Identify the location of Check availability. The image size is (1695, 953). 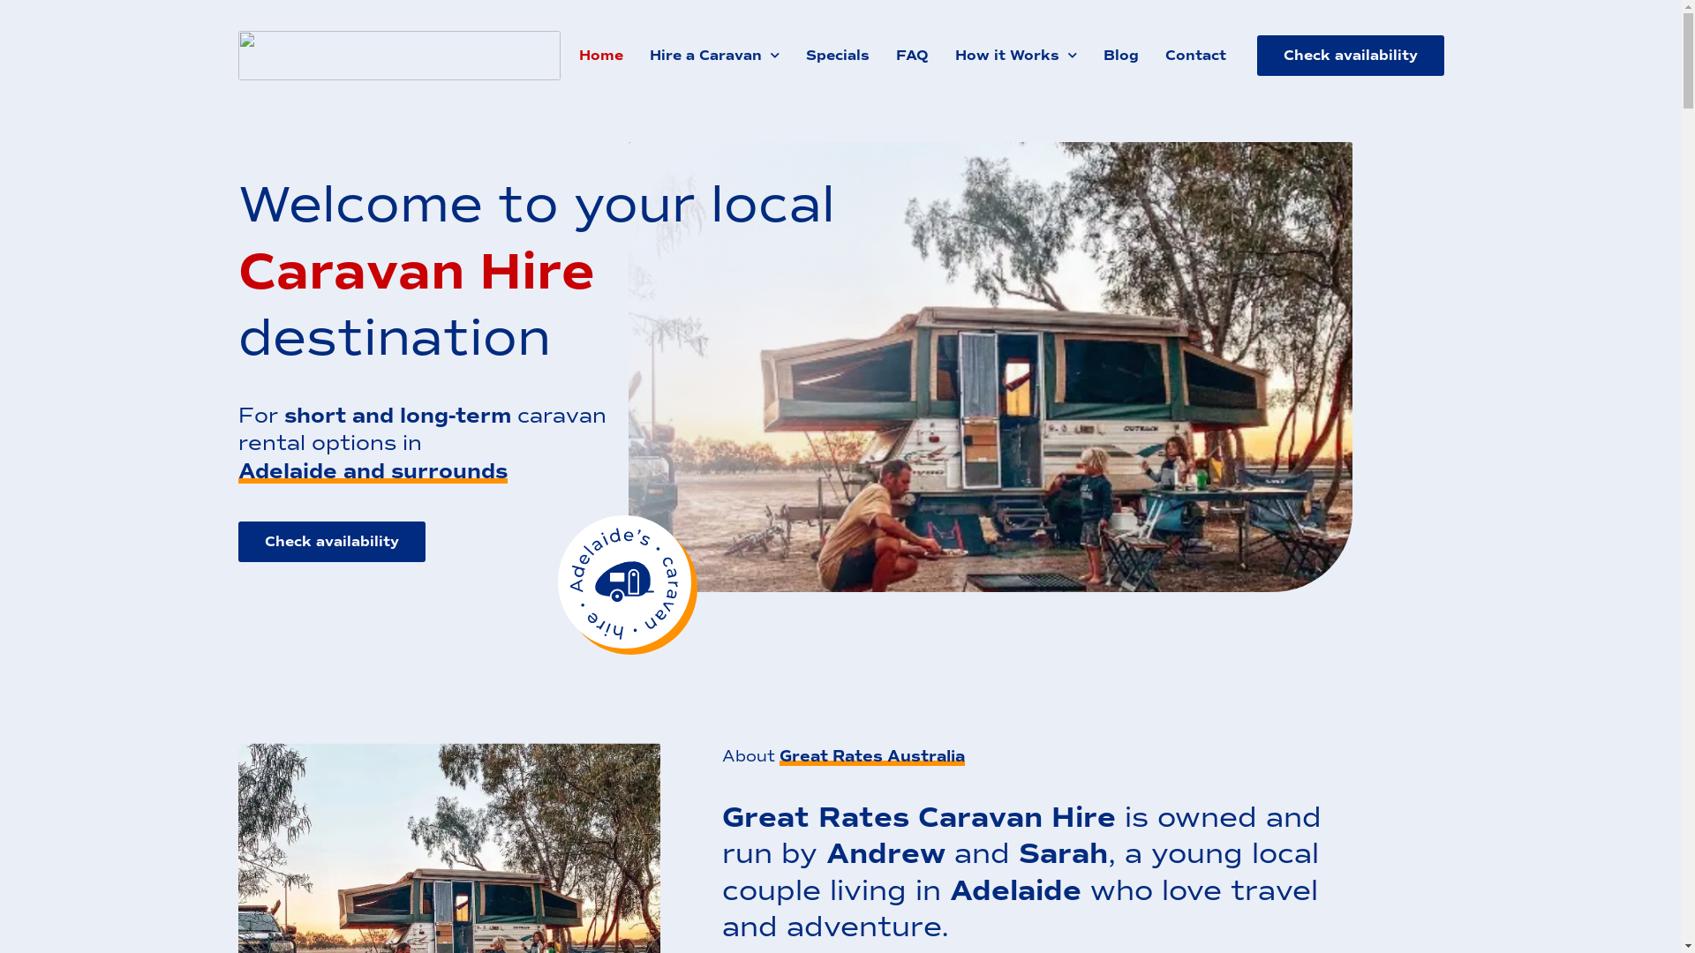
(332, 542).